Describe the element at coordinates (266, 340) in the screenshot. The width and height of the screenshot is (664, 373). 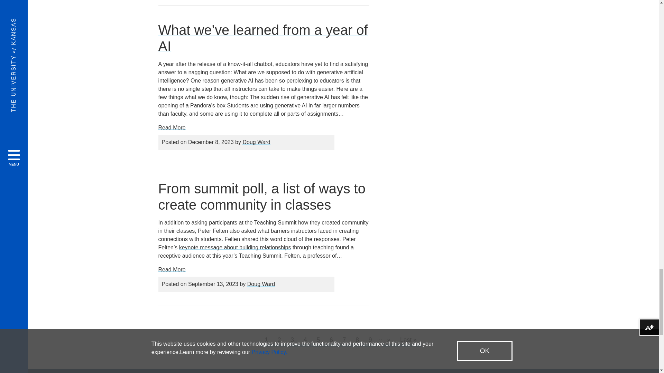
I see `Current page` at that location.